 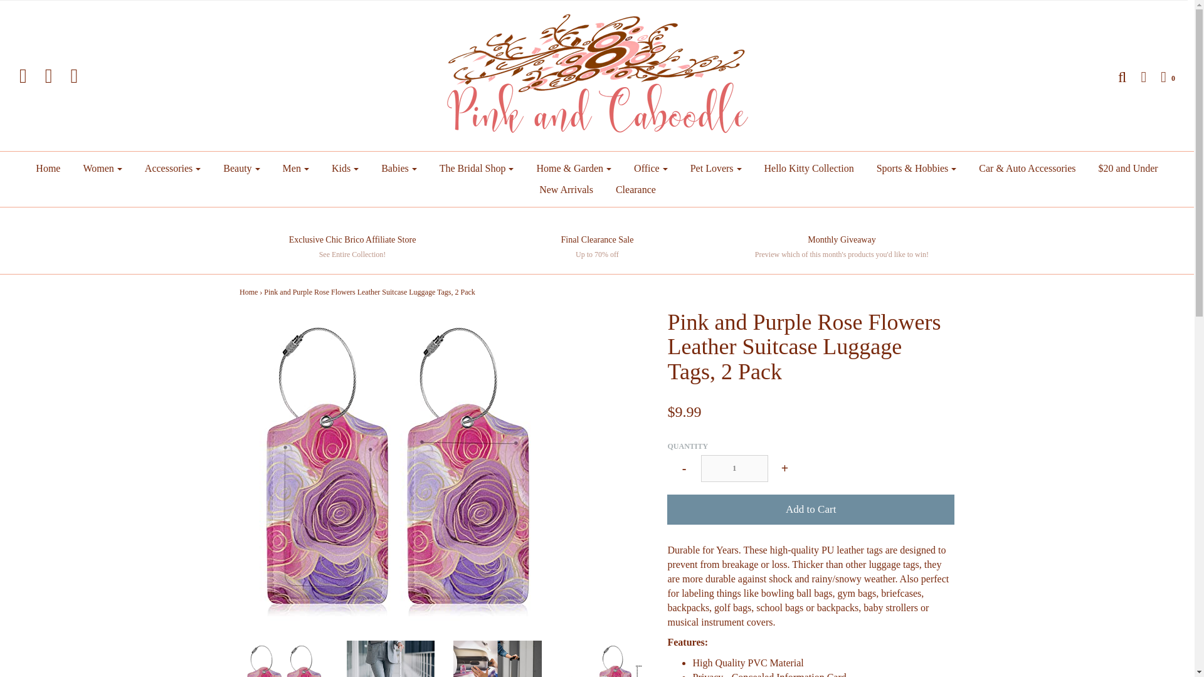 I want to click on Your Cart, so click(x=1161, y=76).